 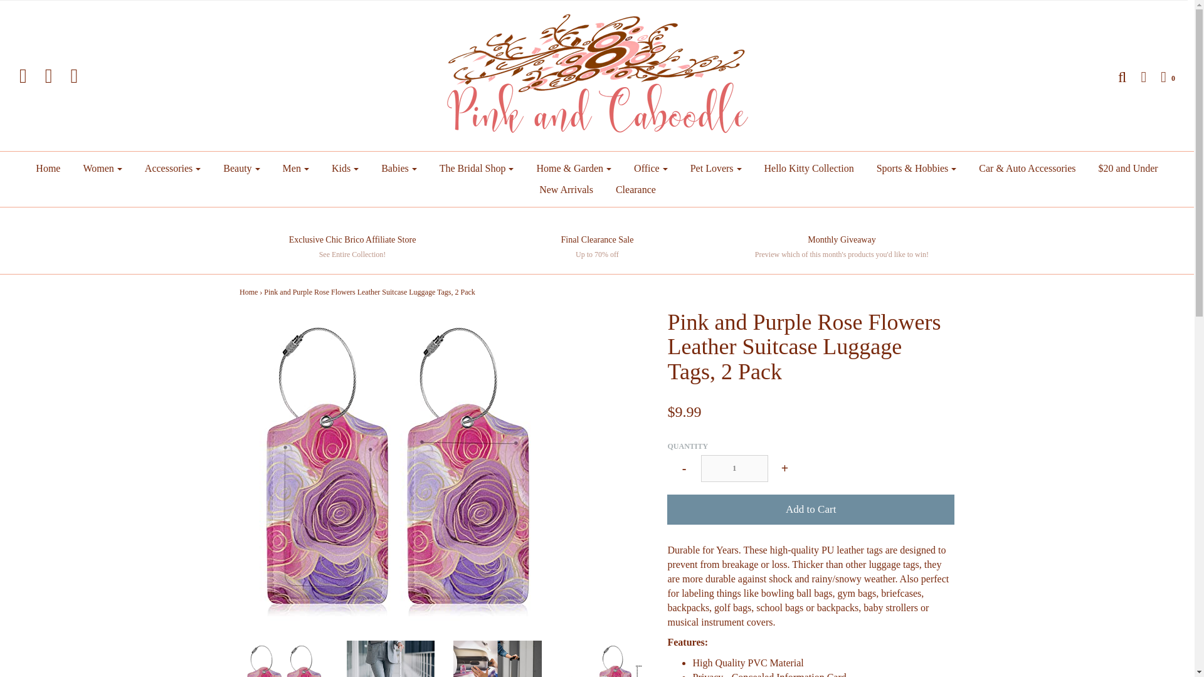 I want to click on Your Cart, so click(x=1161, y=76).